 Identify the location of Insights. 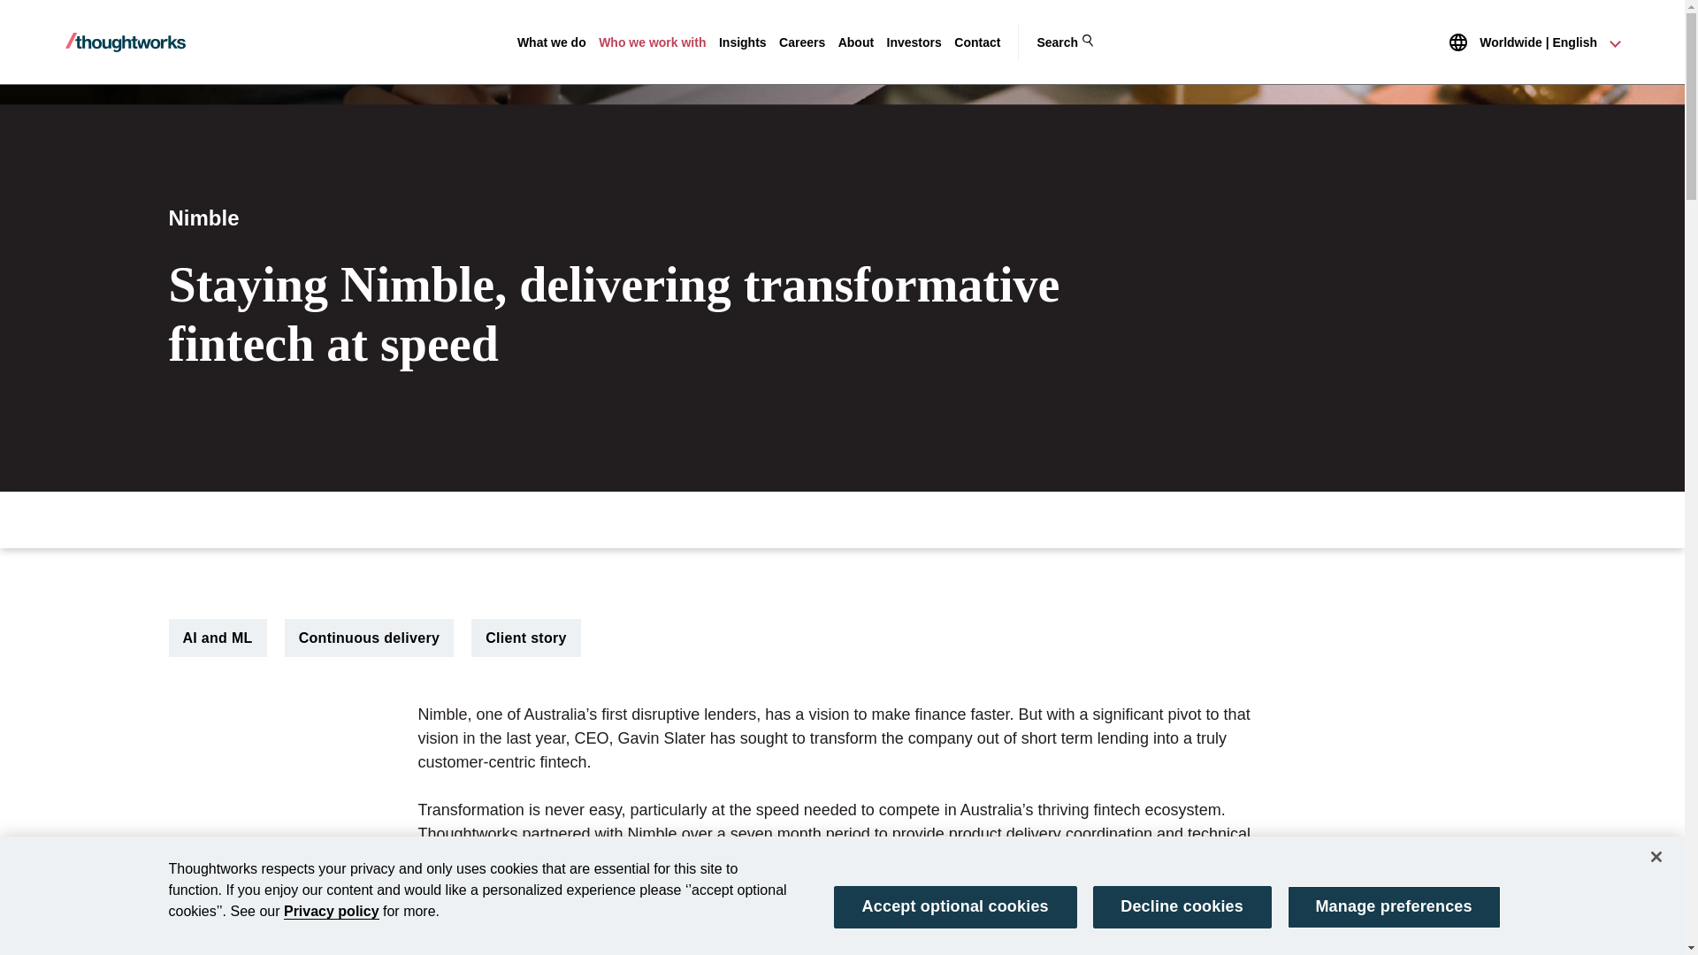
(743, 42).